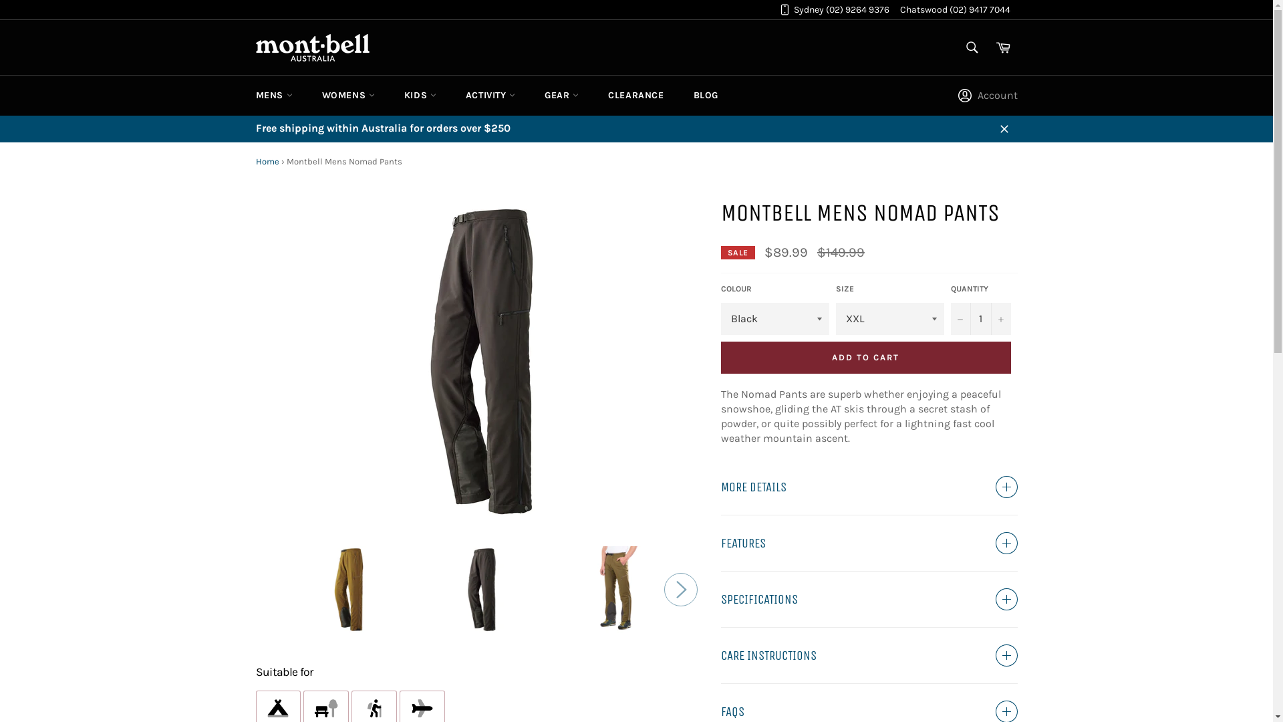  I want to click on CARE INSTRUCTIONS, so click(869, 655).